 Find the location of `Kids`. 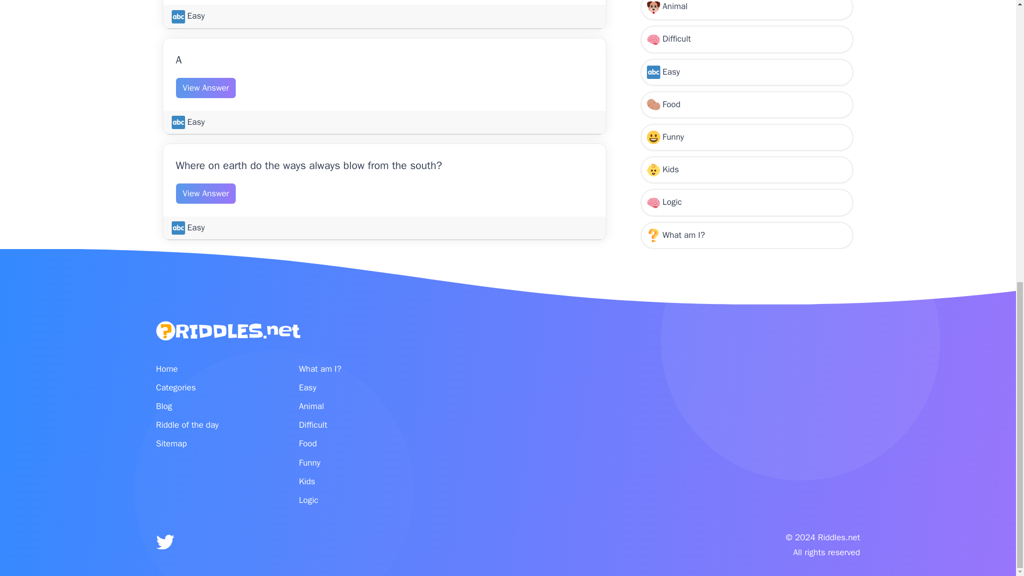

Kids is located at coordinates (747, 5).